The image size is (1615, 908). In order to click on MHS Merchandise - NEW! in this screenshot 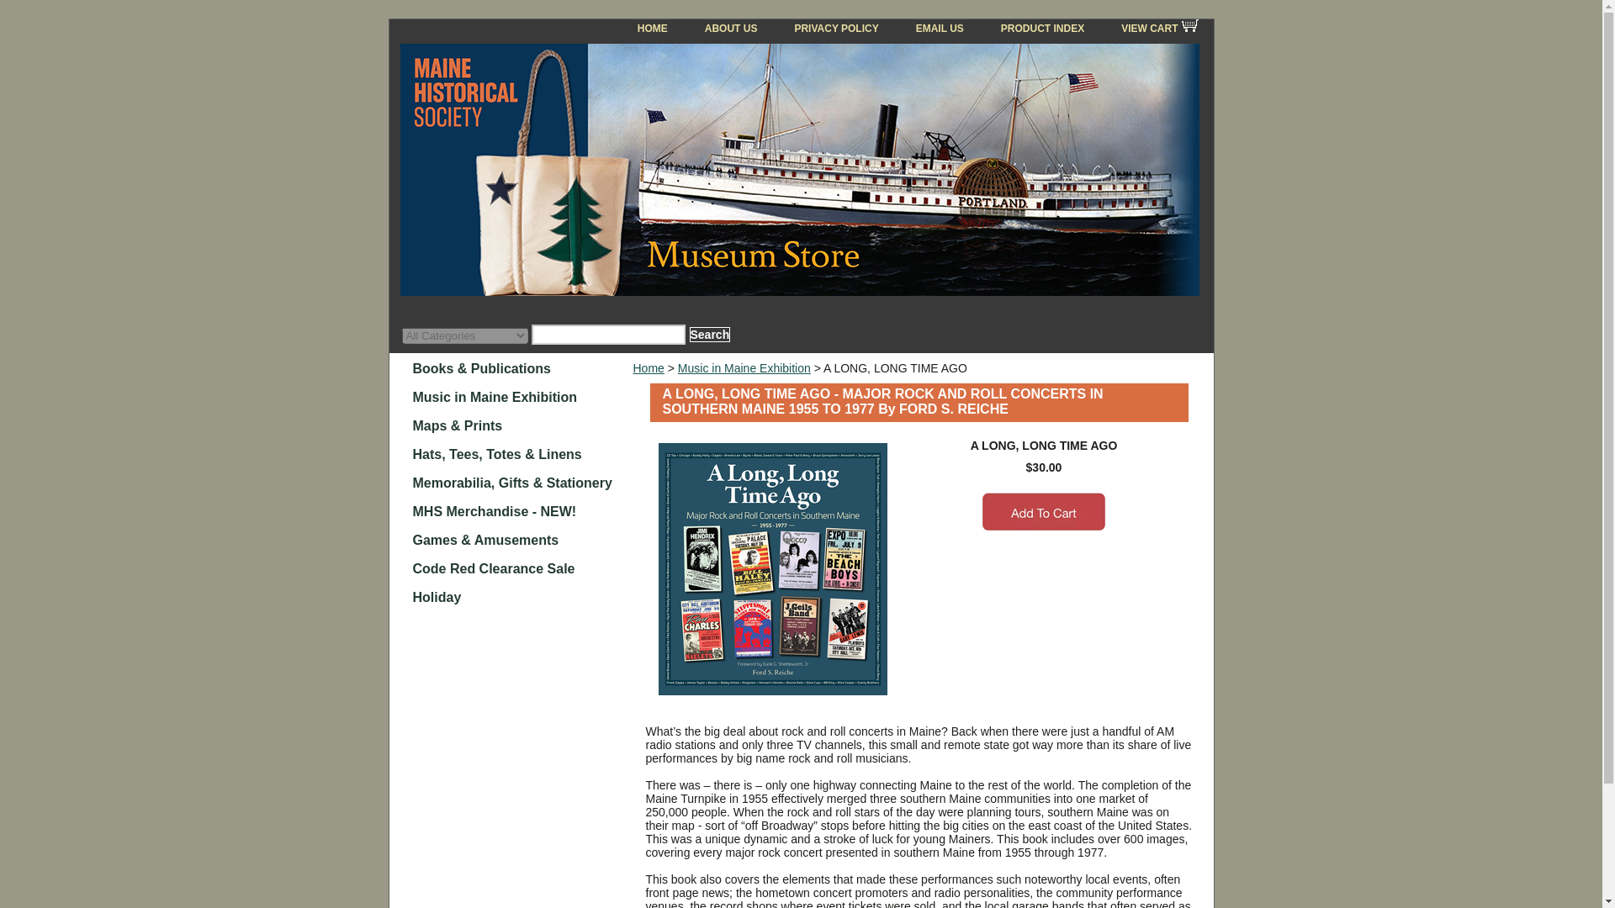, I will do `click(520, 509)`.